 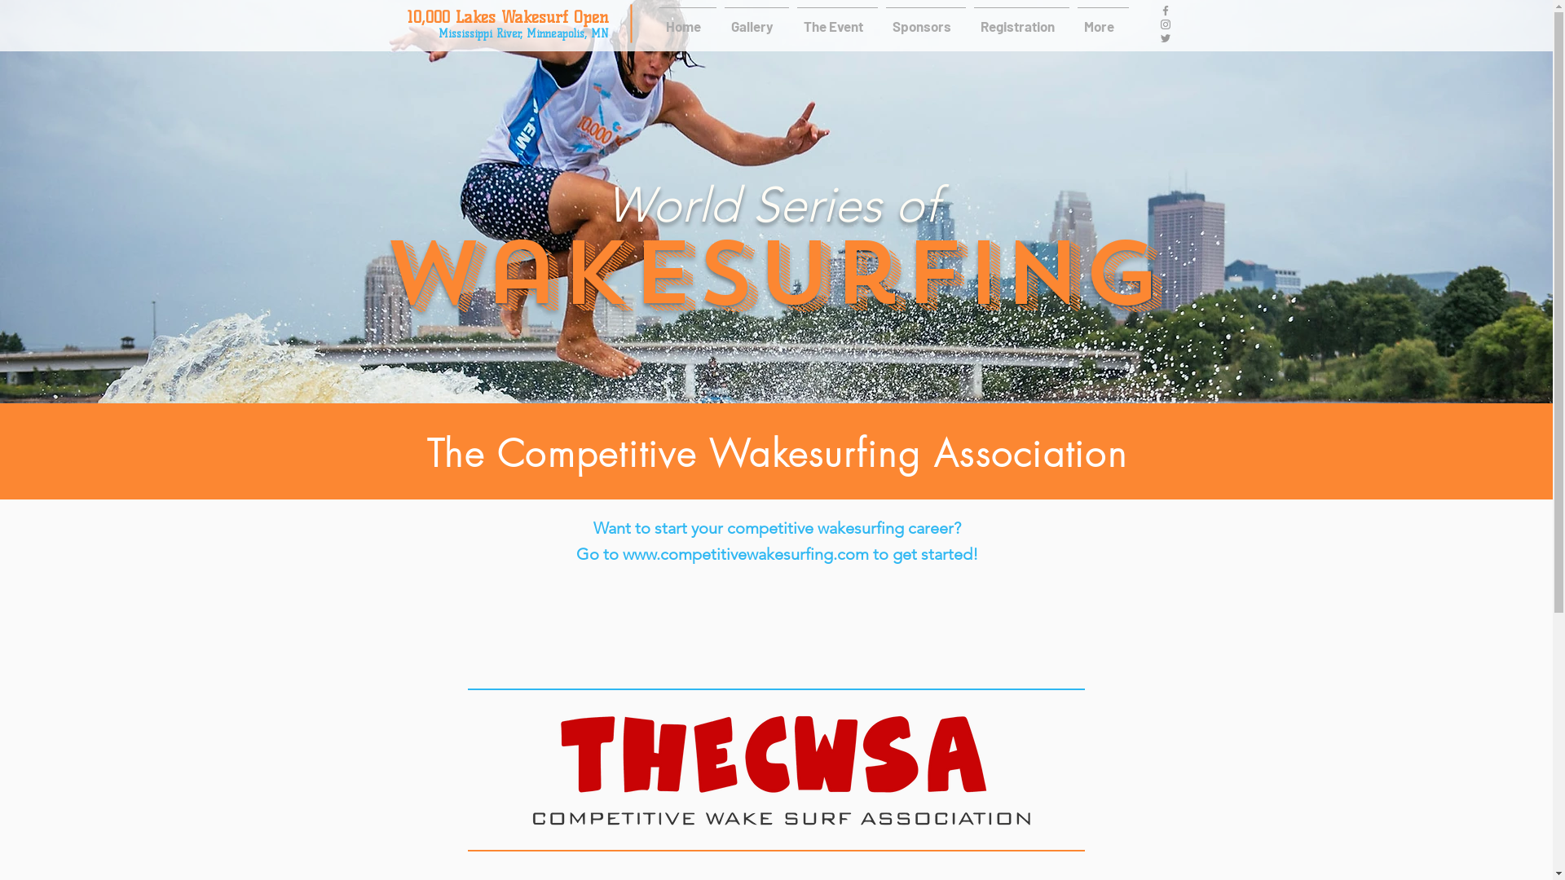 What do you see at coordinates (1022, 19) in the screenshot?
I see `Registration` at bounding box center [1022, 19].